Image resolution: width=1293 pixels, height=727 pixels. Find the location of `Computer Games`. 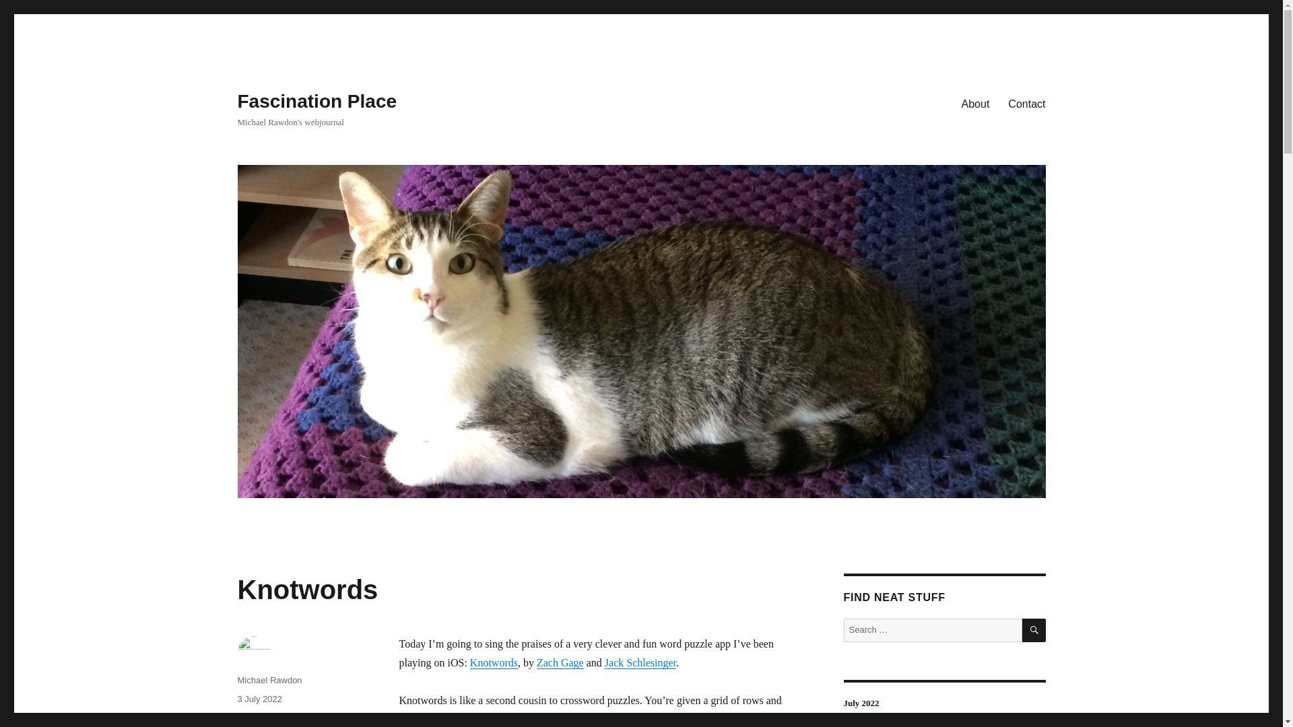

Computer Games is located at coordinates (271, 718).